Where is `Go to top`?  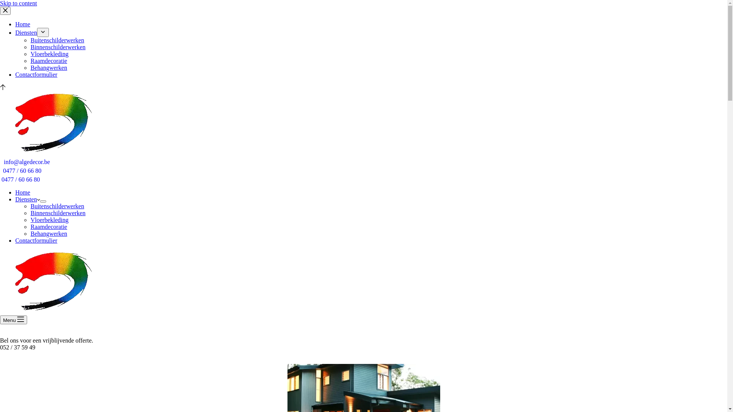 Go to top is located at coordinates (3, 88).